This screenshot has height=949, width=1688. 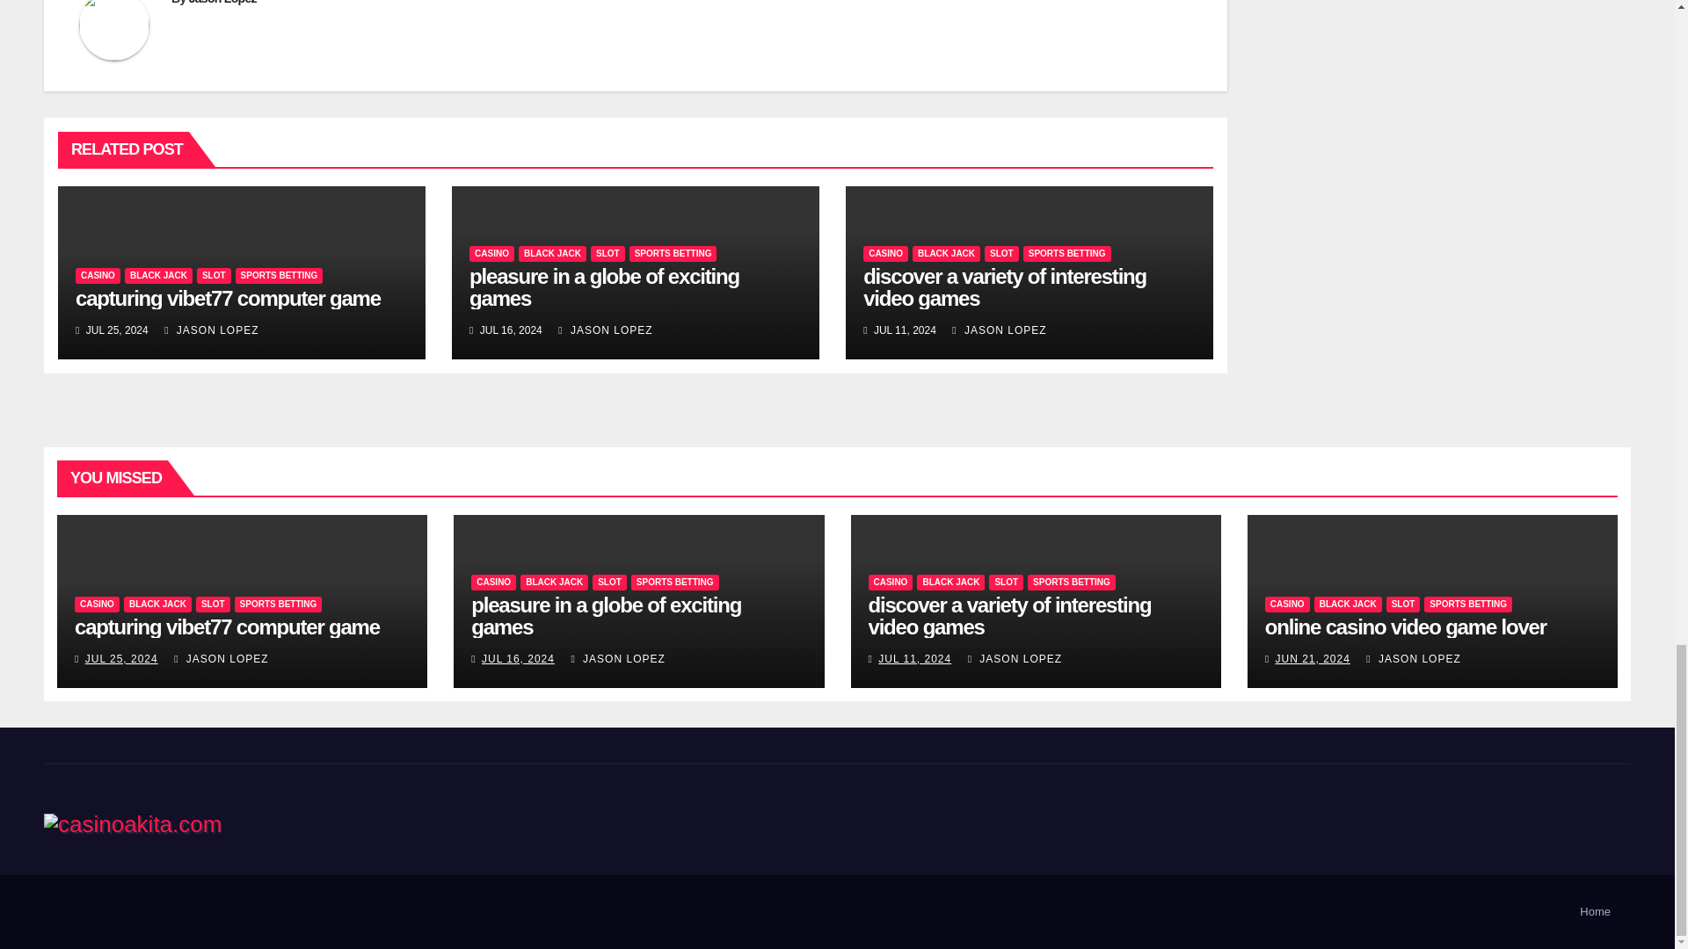 I want to click on Permalink to: capturing vibet77 computer game, so click(x=229, y=299).